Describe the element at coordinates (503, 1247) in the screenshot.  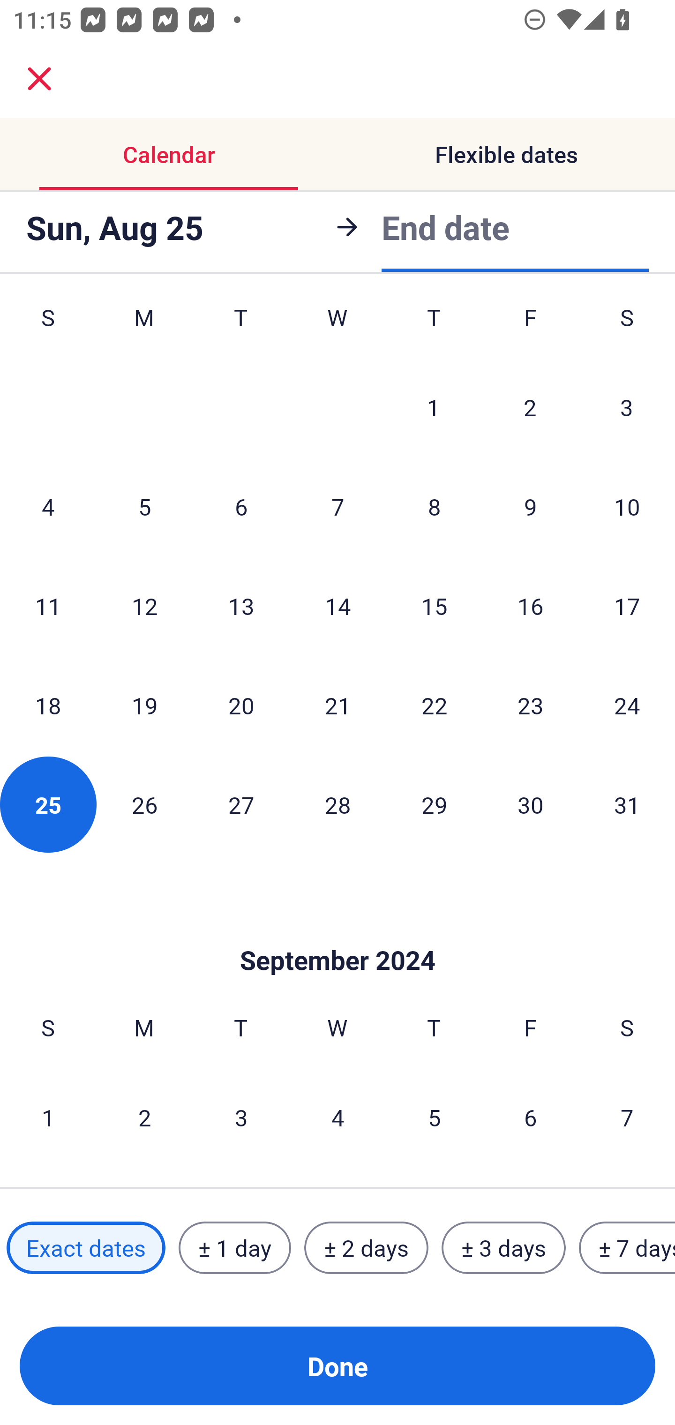
I see `± 3 days` at that location.